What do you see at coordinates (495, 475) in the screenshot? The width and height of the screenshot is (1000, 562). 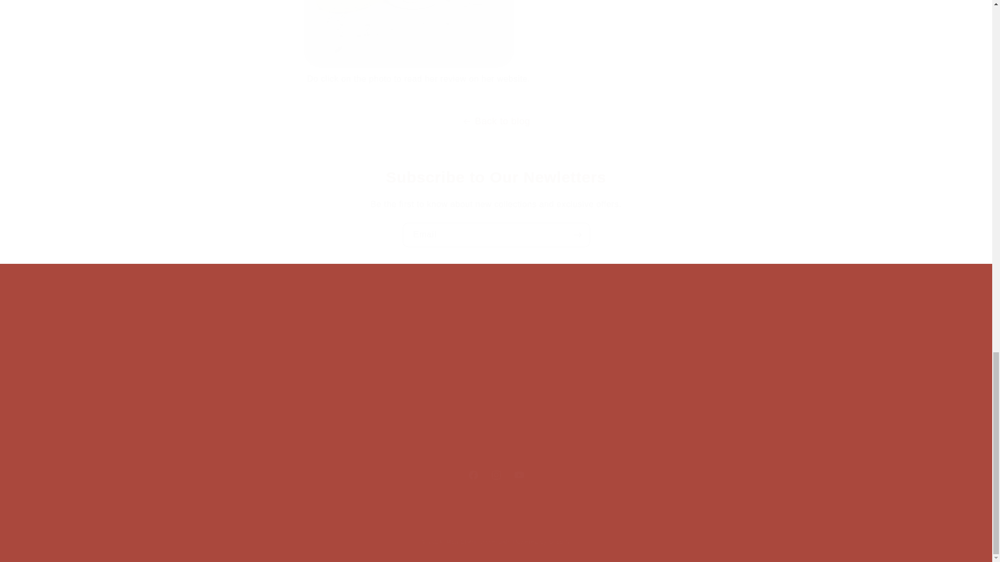 I see `Email` at bounding box center [495, 475].